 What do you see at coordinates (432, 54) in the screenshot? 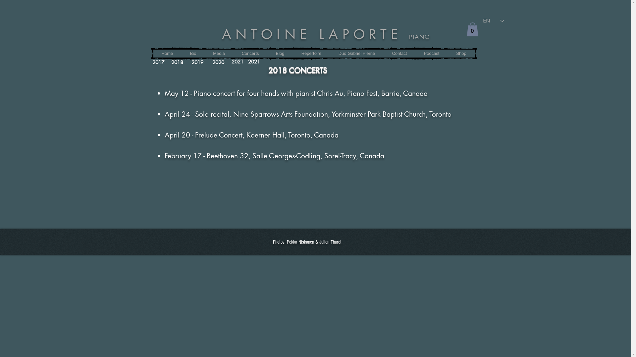
I see `Podcast` at bounding box center [432, 54].